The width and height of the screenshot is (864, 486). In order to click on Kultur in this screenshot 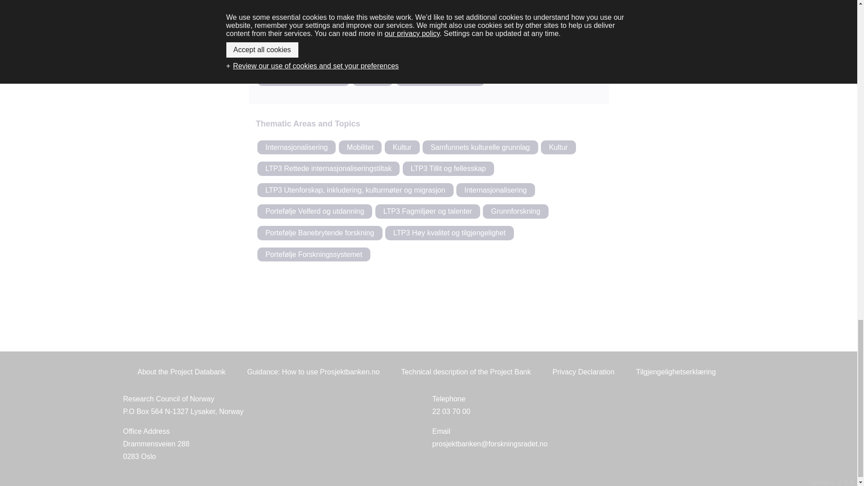, I will do `click(495, 190)`.